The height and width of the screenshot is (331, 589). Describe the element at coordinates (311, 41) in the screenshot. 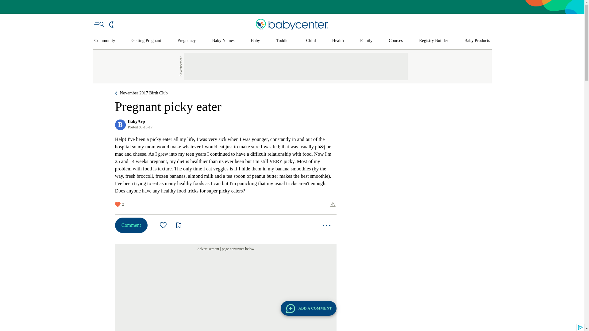

I see `Child` at that location.